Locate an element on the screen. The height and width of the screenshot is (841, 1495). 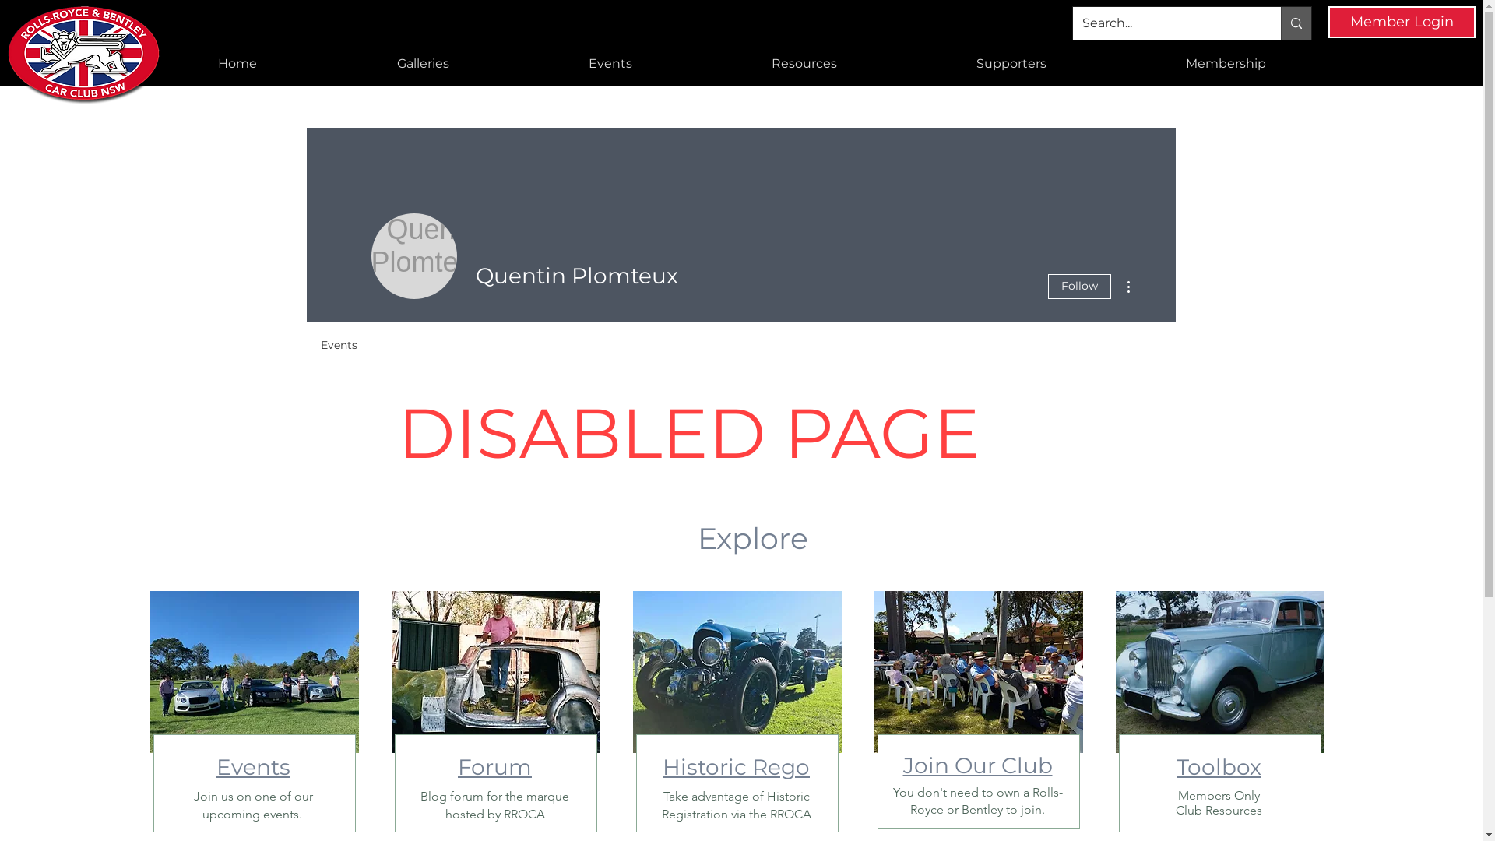
Toolbox is located at coordinates (1219, 767).